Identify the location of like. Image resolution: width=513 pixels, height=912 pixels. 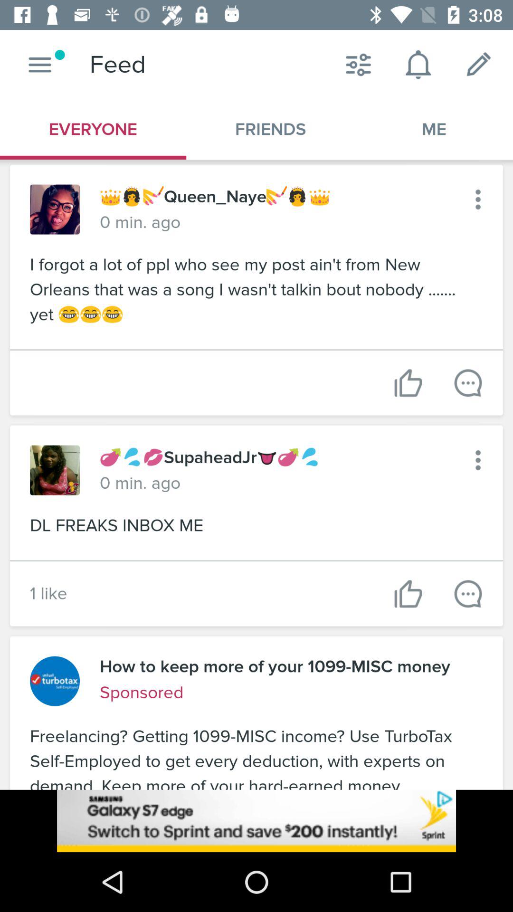
(408, 594).